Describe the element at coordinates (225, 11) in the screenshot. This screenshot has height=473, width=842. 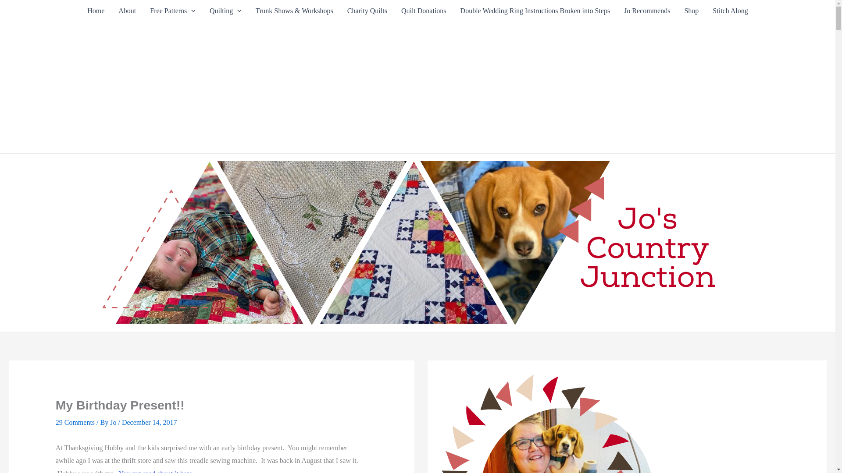
I see `Quilting` at that location.